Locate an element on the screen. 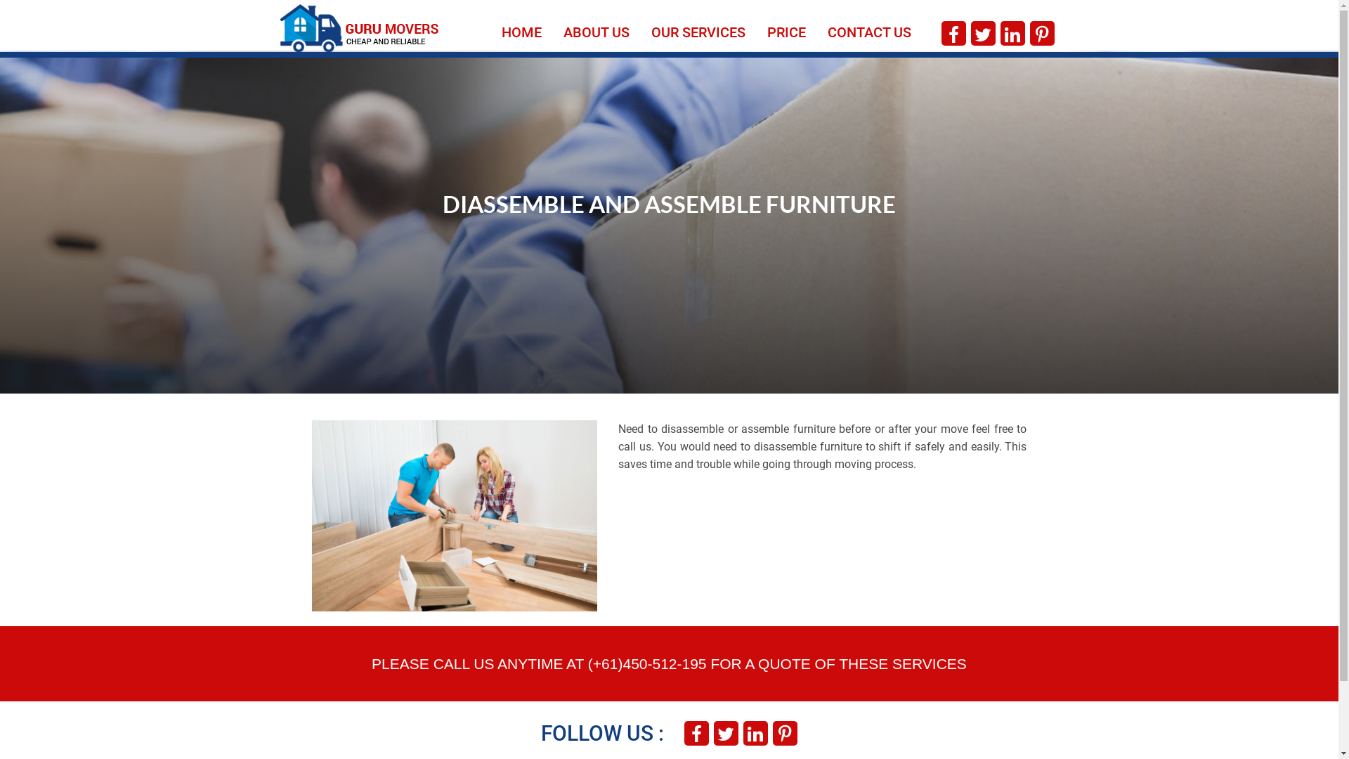 The height and width of the screenshot is (759, 1349). Pinterest is located at coordinates (1043, 35).